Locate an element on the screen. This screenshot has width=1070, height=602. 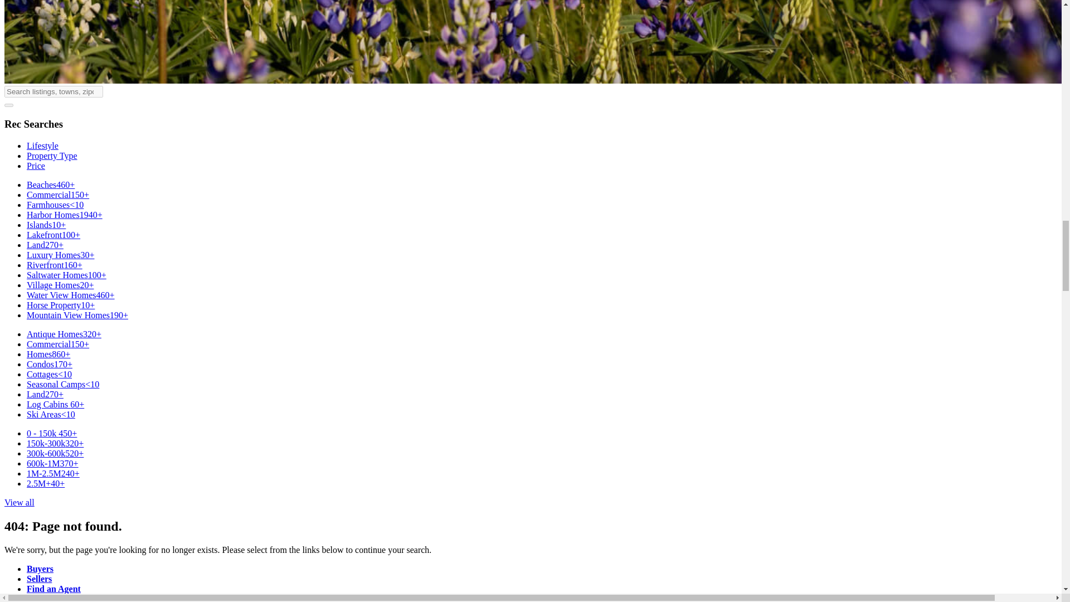
Maine Beach Properties For Sale is located at coordinates (51, 185).